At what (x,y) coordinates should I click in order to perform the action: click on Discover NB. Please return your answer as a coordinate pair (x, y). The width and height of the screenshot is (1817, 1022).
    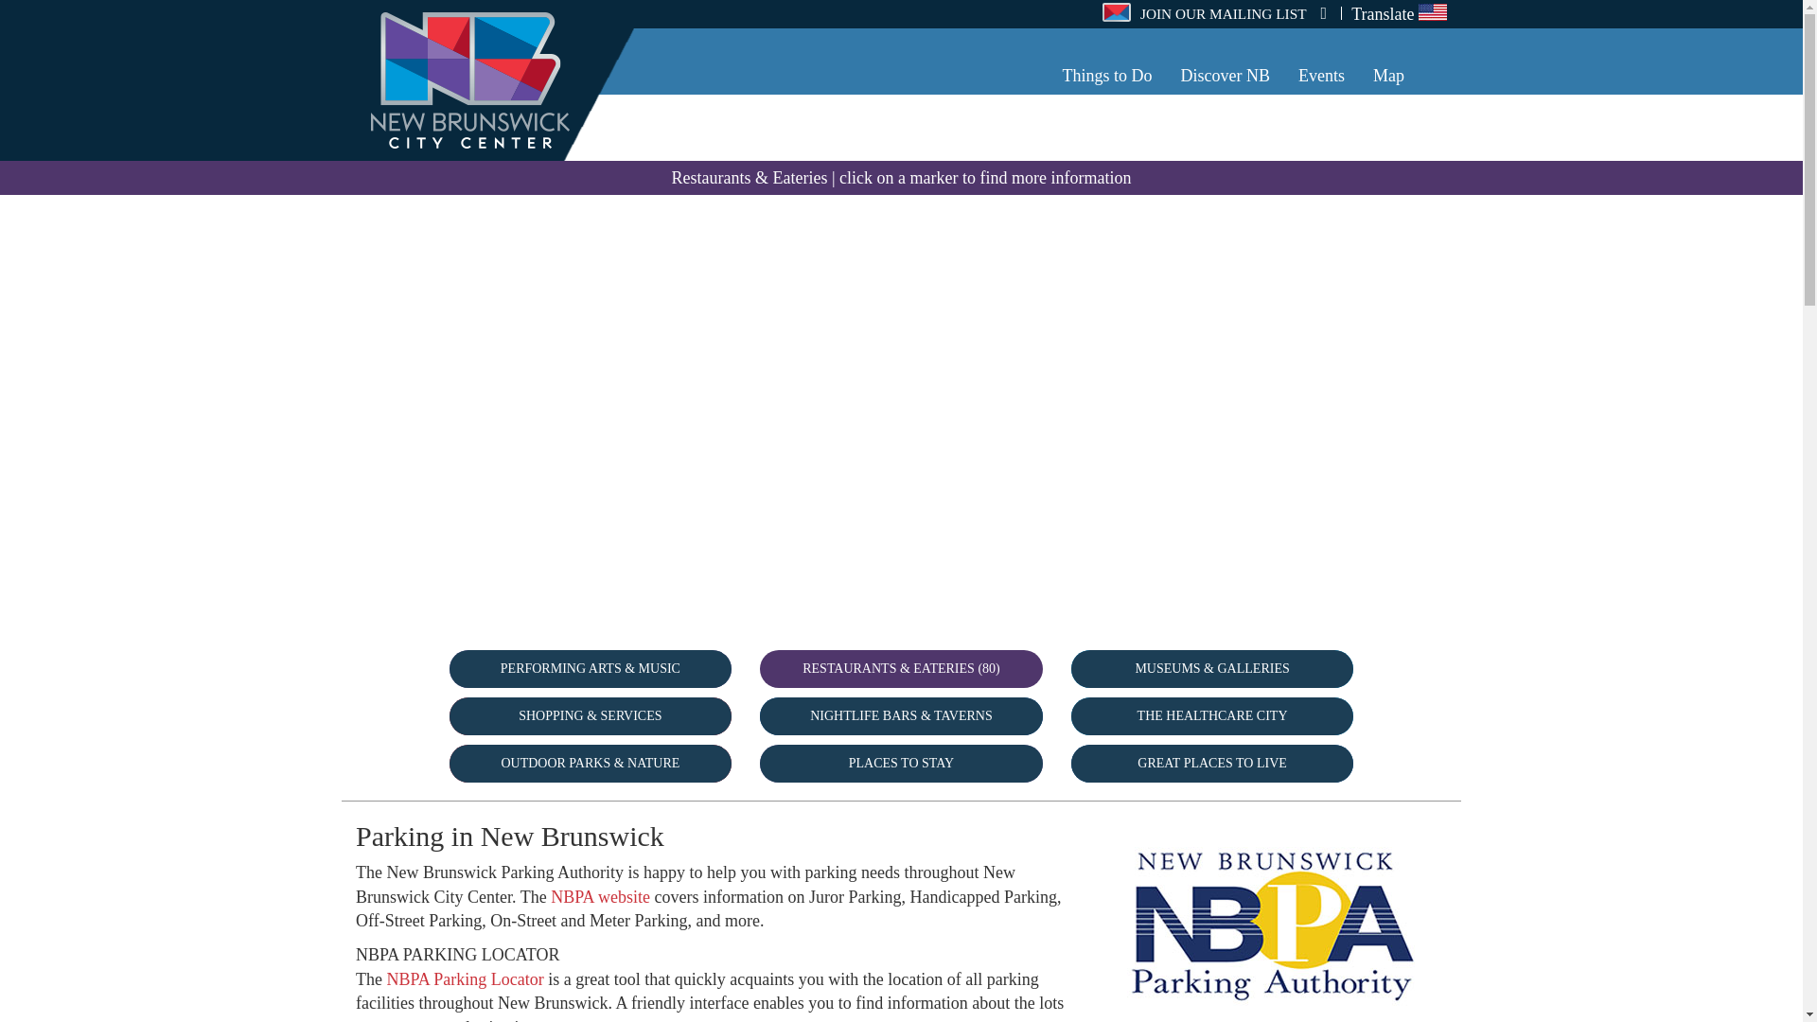
    Looking at the image, I should click on (1225, 76).